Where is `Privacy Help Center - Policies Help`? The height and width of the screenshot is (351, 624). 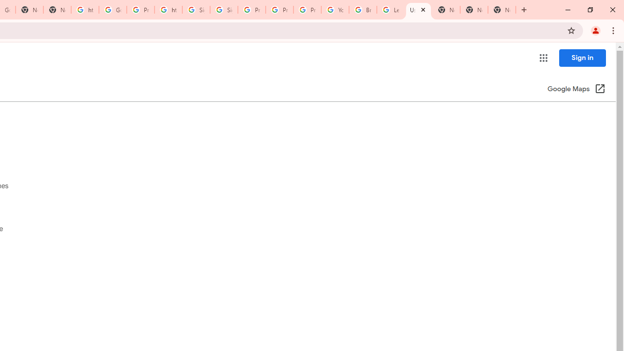 Privacy Help Center - Policies Help is located at coordinates (252, 10).